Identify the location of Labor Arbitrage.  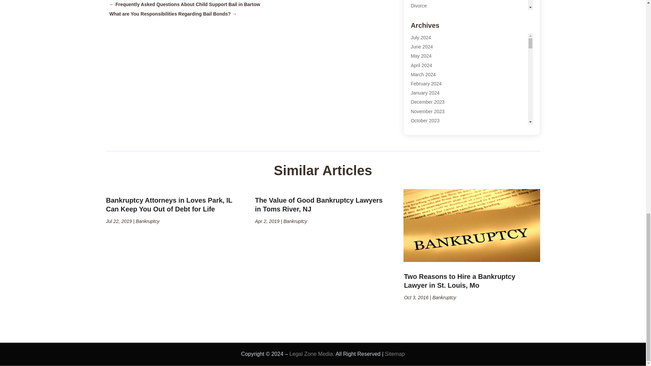
(427, 42).